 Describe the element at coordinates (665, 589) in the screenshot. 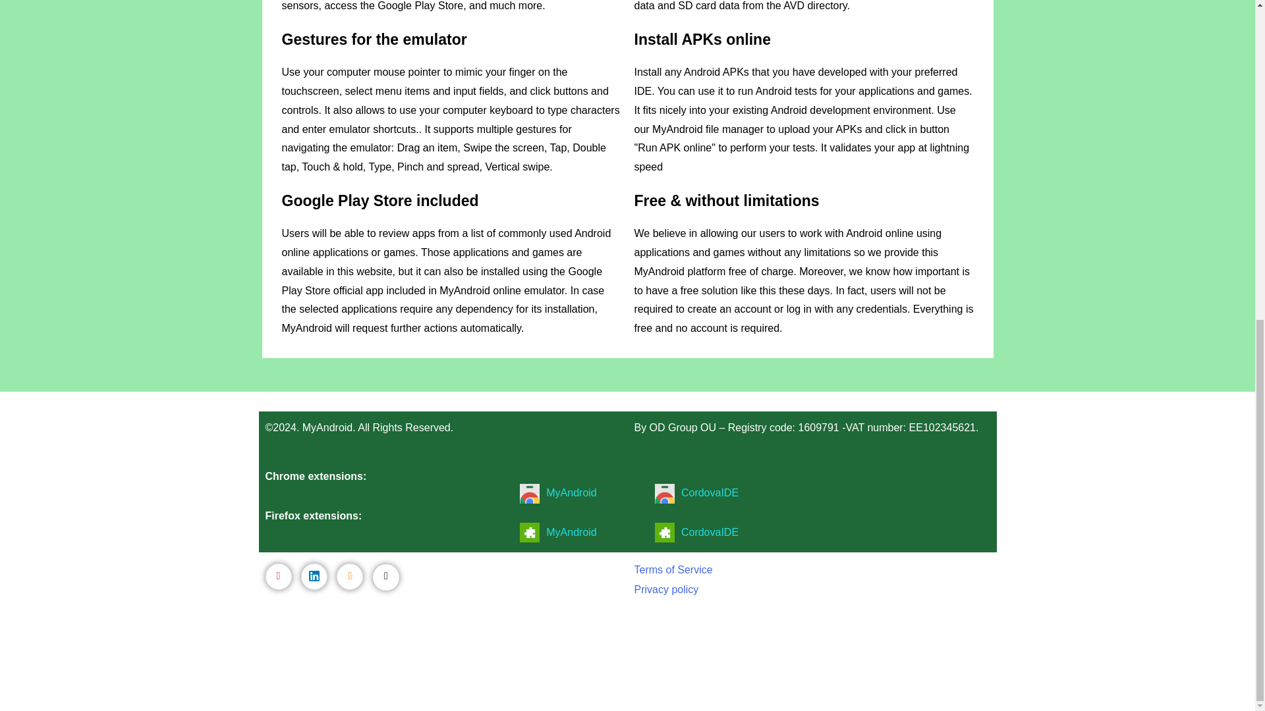

I see `Privacy policy` at that location.